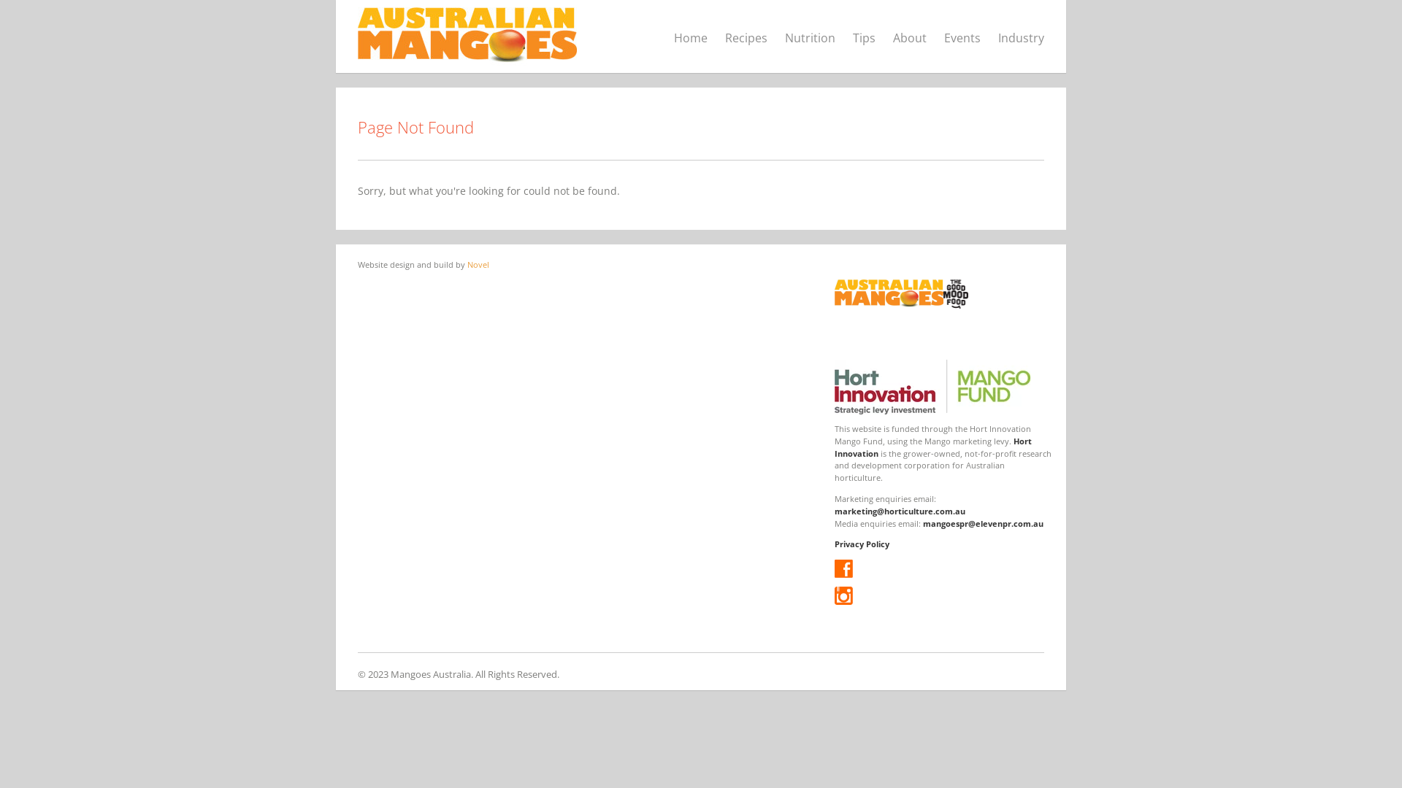 The height and width of the screenshot is (788, 1402). Describe the element at coordinates (811, 38) in the screenshot. I see `Nutrition` at that location.